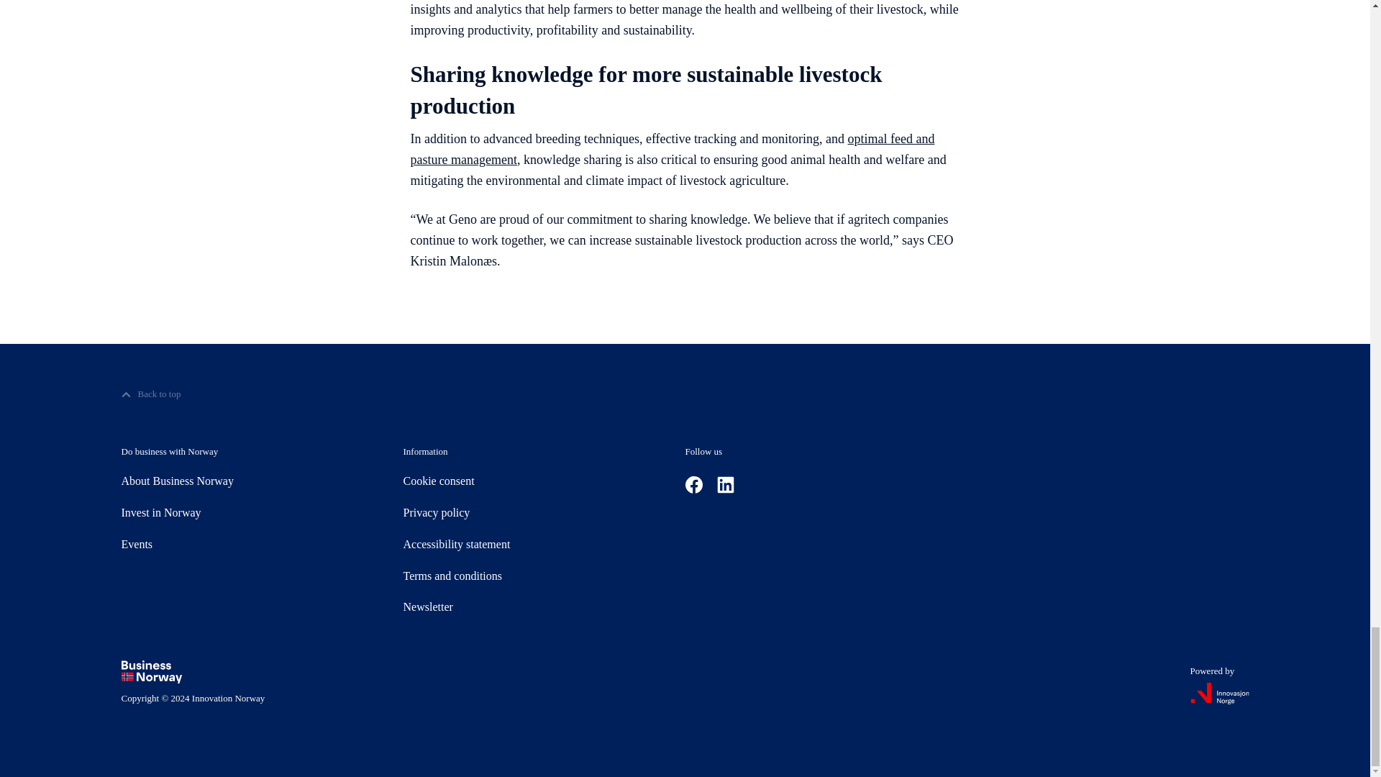 This screenshot has height=777, width=1381. What do you see at coordinates (456, 545) in the screenshot?
I see `Accessibility statement` at bounding box center [456, 545].